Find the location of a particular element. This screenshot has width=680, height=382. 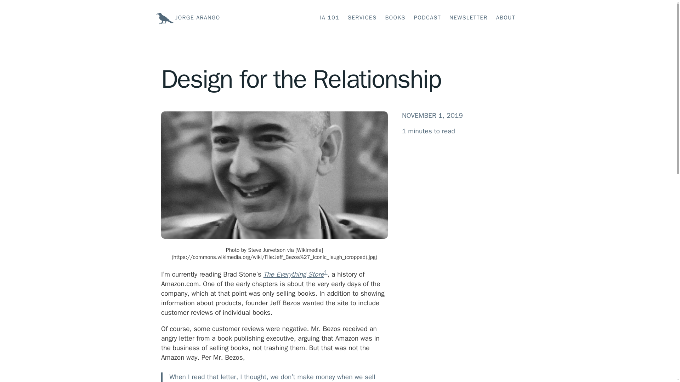

IA 101 is located at coordinates (329, 18).